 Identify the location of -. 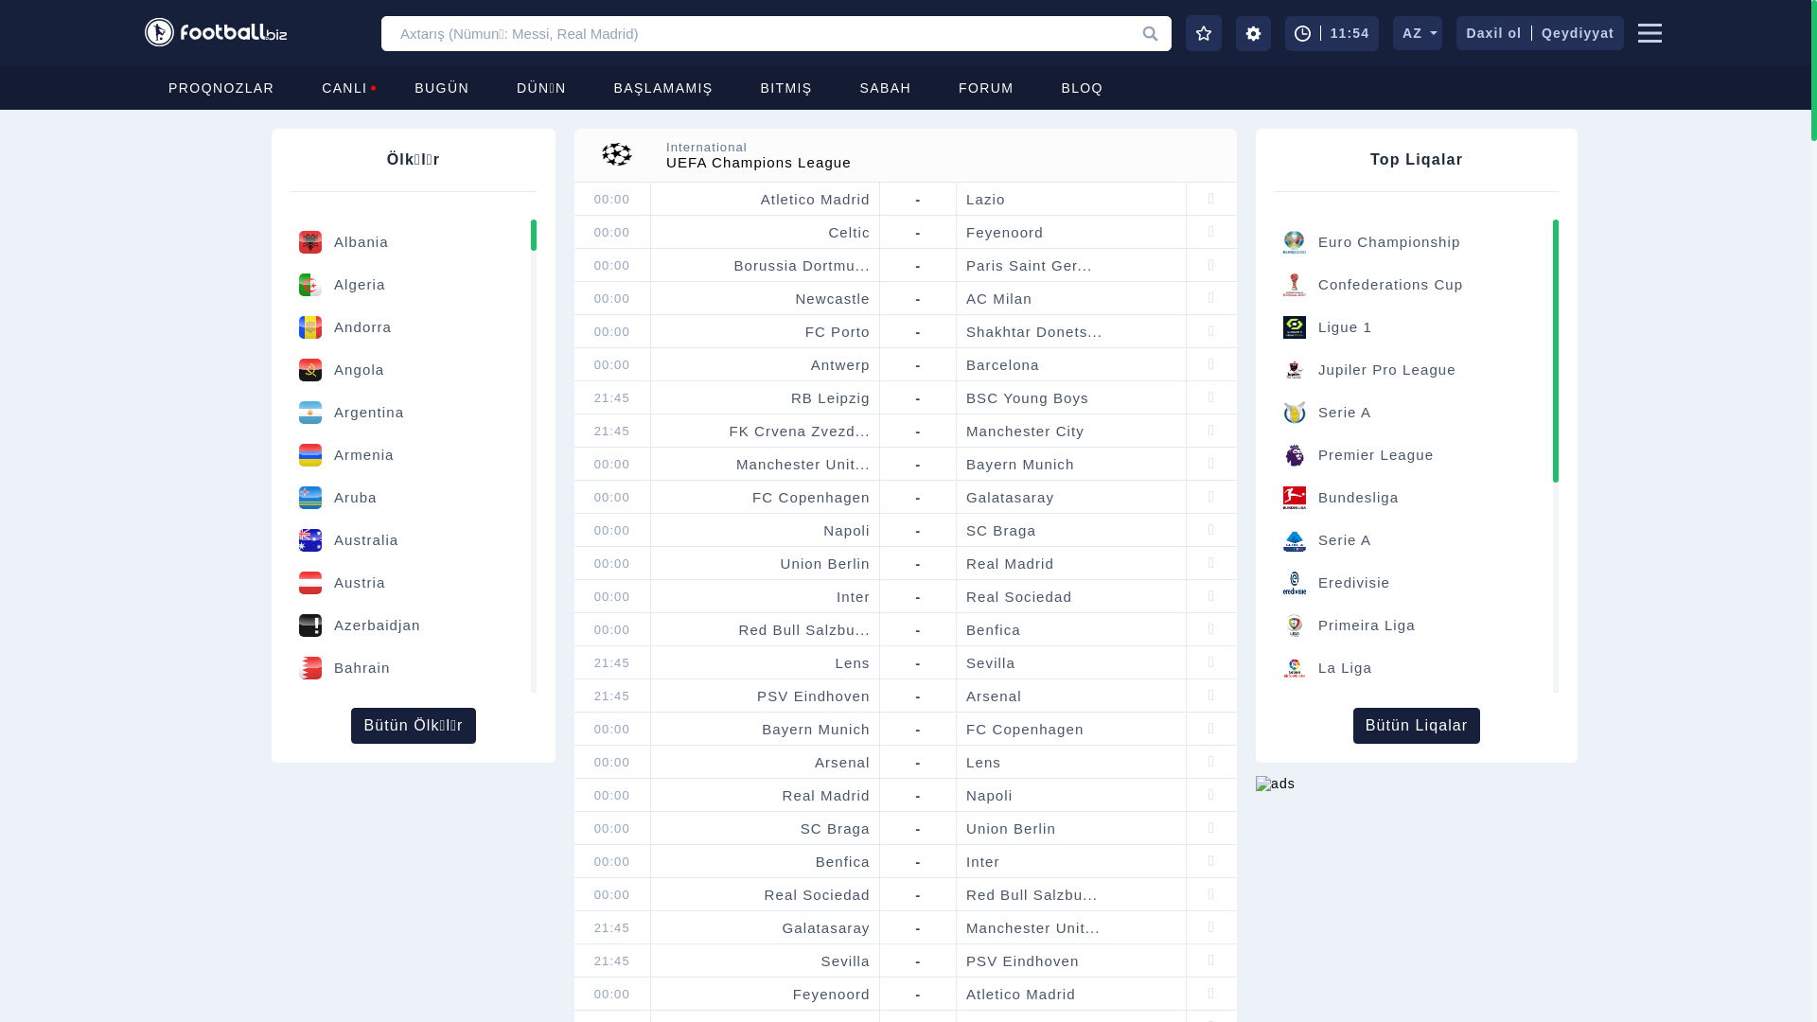
(918, 795).